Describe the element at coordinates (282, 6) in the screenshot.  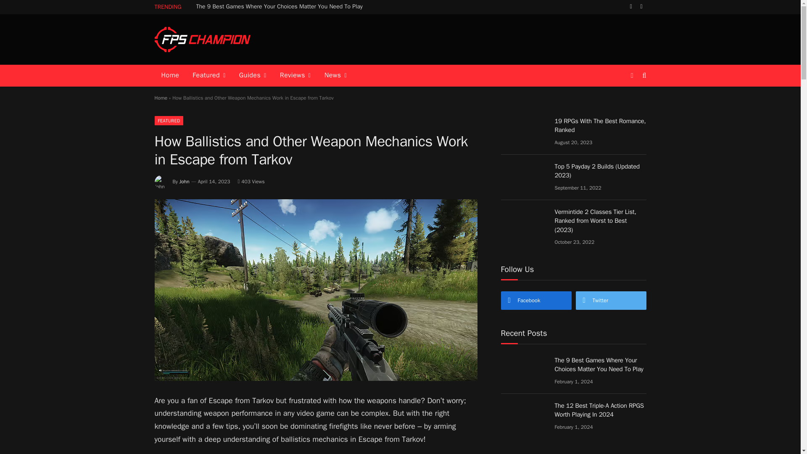
I see `The 9 Best Games Where Your Choices Matter You Need To Play` at that location.